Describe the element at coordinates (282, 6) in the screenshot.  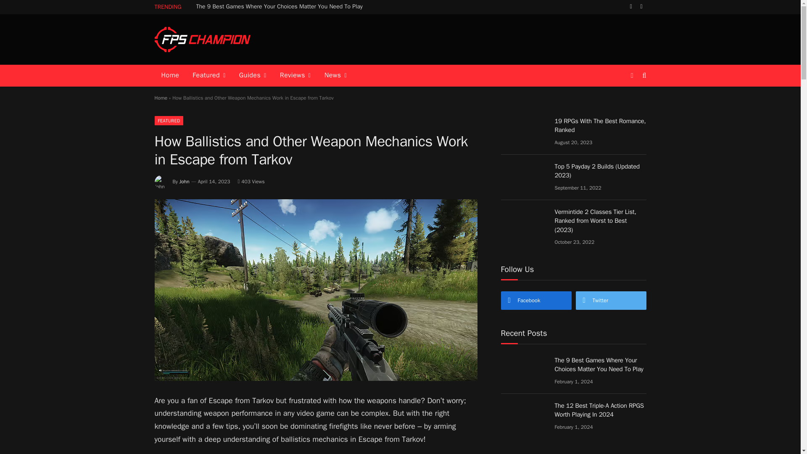
I see `The 9 Best Games Where Your Choices Matter You Need To Play` at that location.